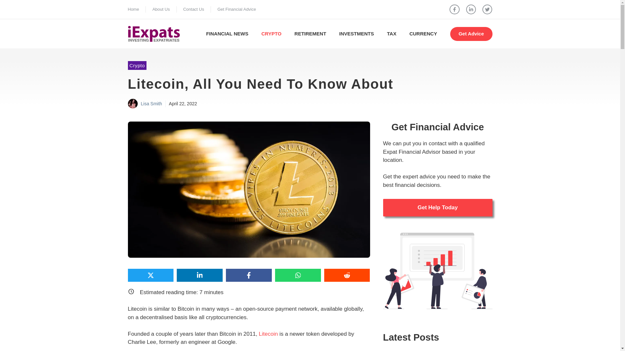 This screenshot has height=351, width=625. I want to click on Get Financial Advice, so click(237, 9).